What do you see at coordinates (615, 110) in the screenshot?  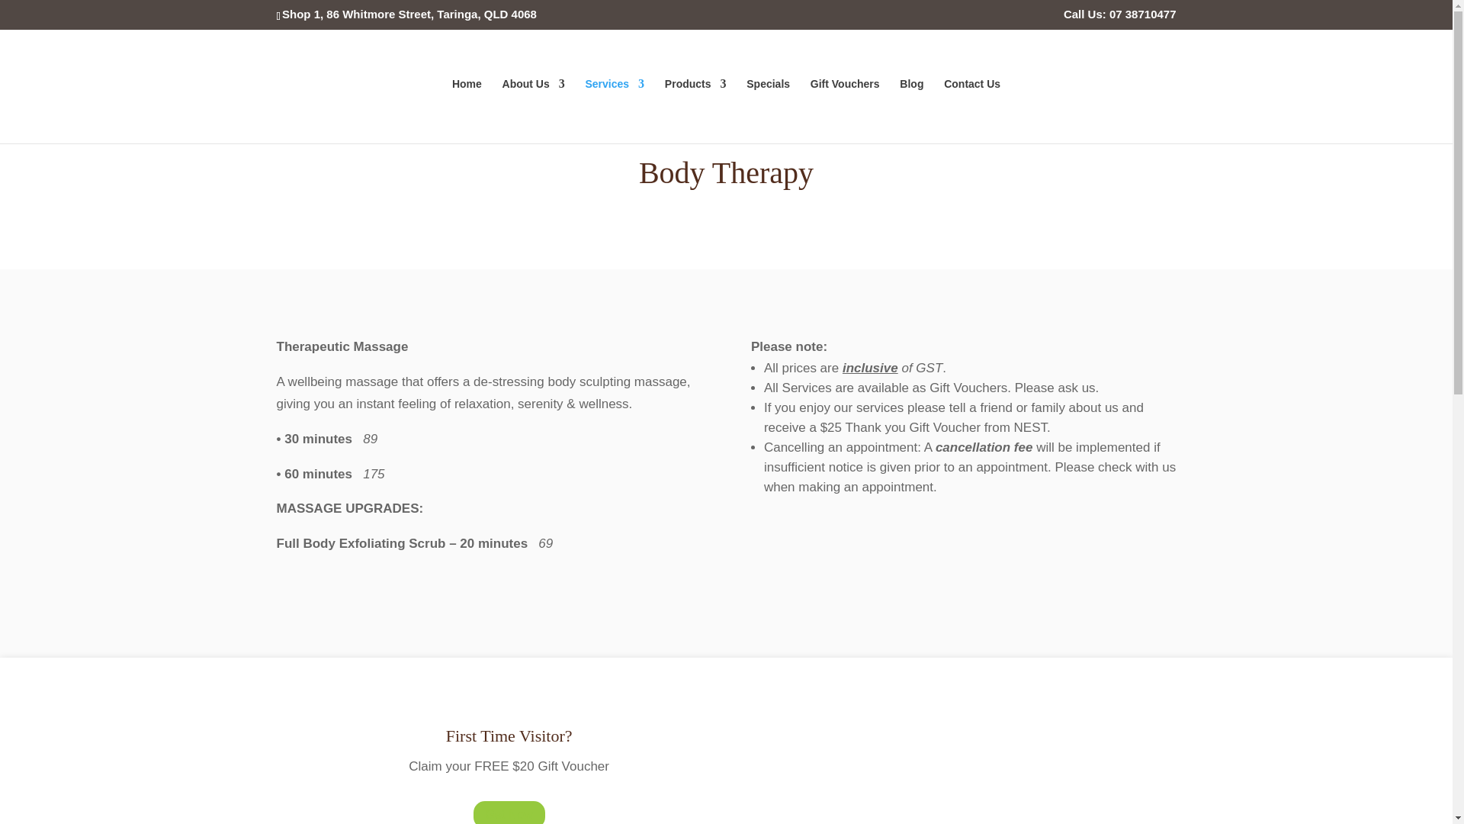 I see `Services` at bounding box center [615, 110].